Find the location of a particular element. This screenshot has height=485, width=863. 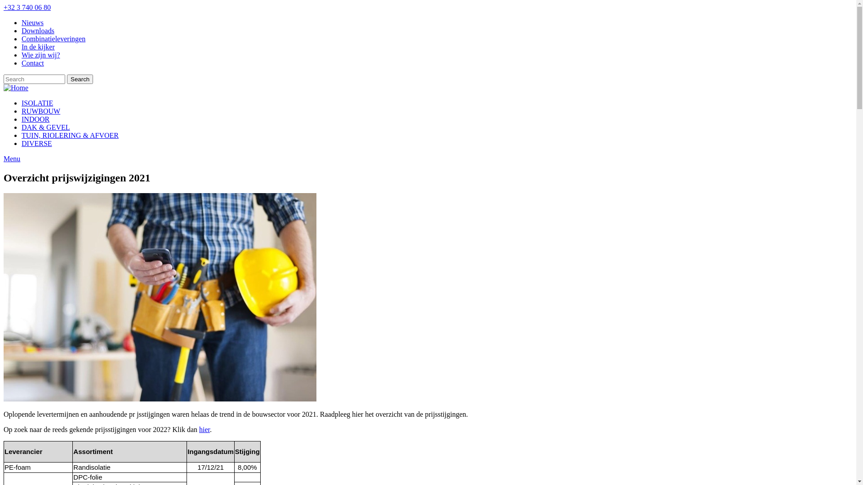

Geef de woorden op waarnaar u wilt zoeken. is located at coordinates (34, 79).